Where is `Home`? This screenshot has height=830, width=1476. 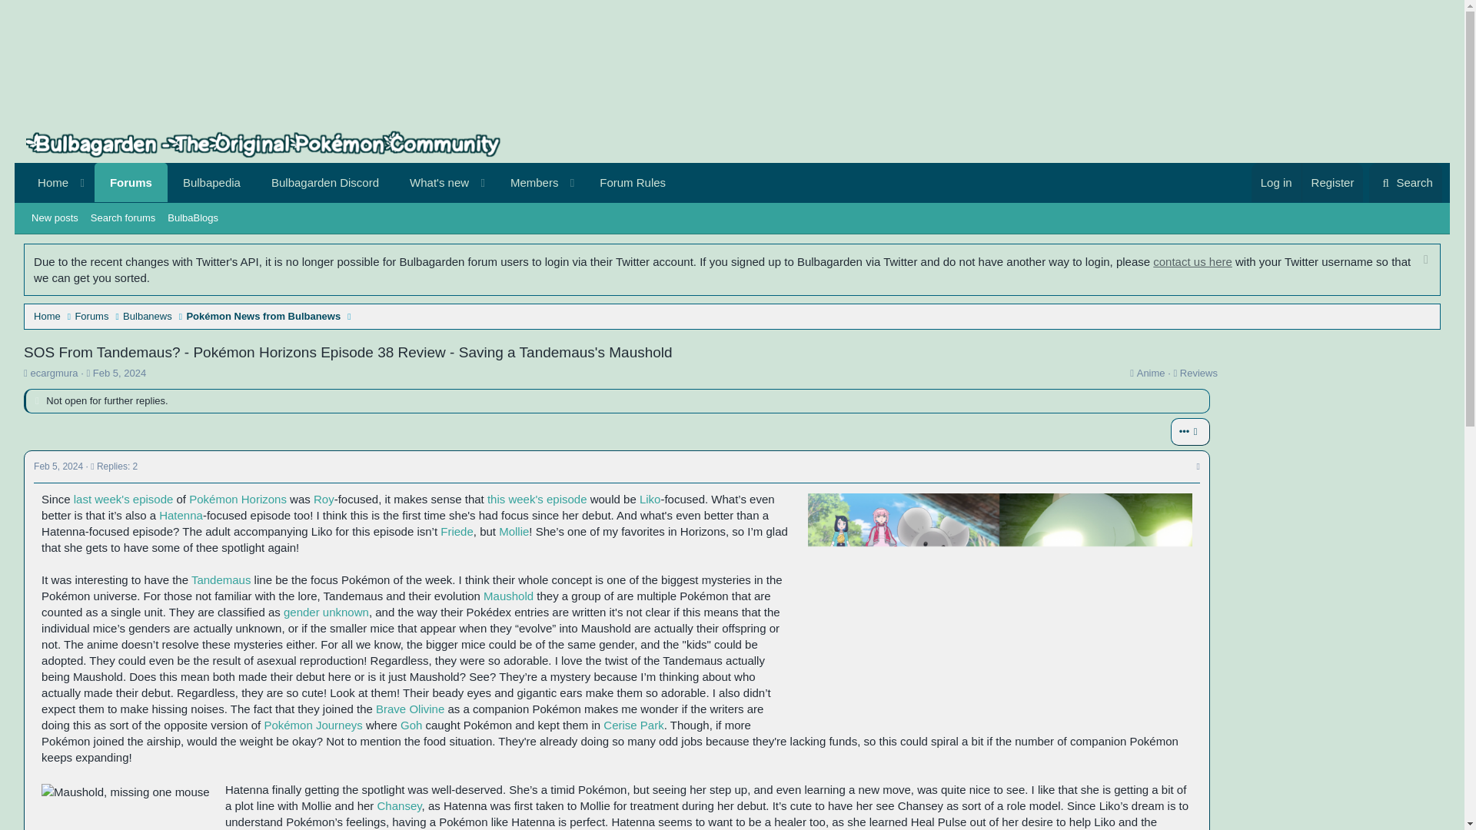
Home is located at coordinates (46, 182).